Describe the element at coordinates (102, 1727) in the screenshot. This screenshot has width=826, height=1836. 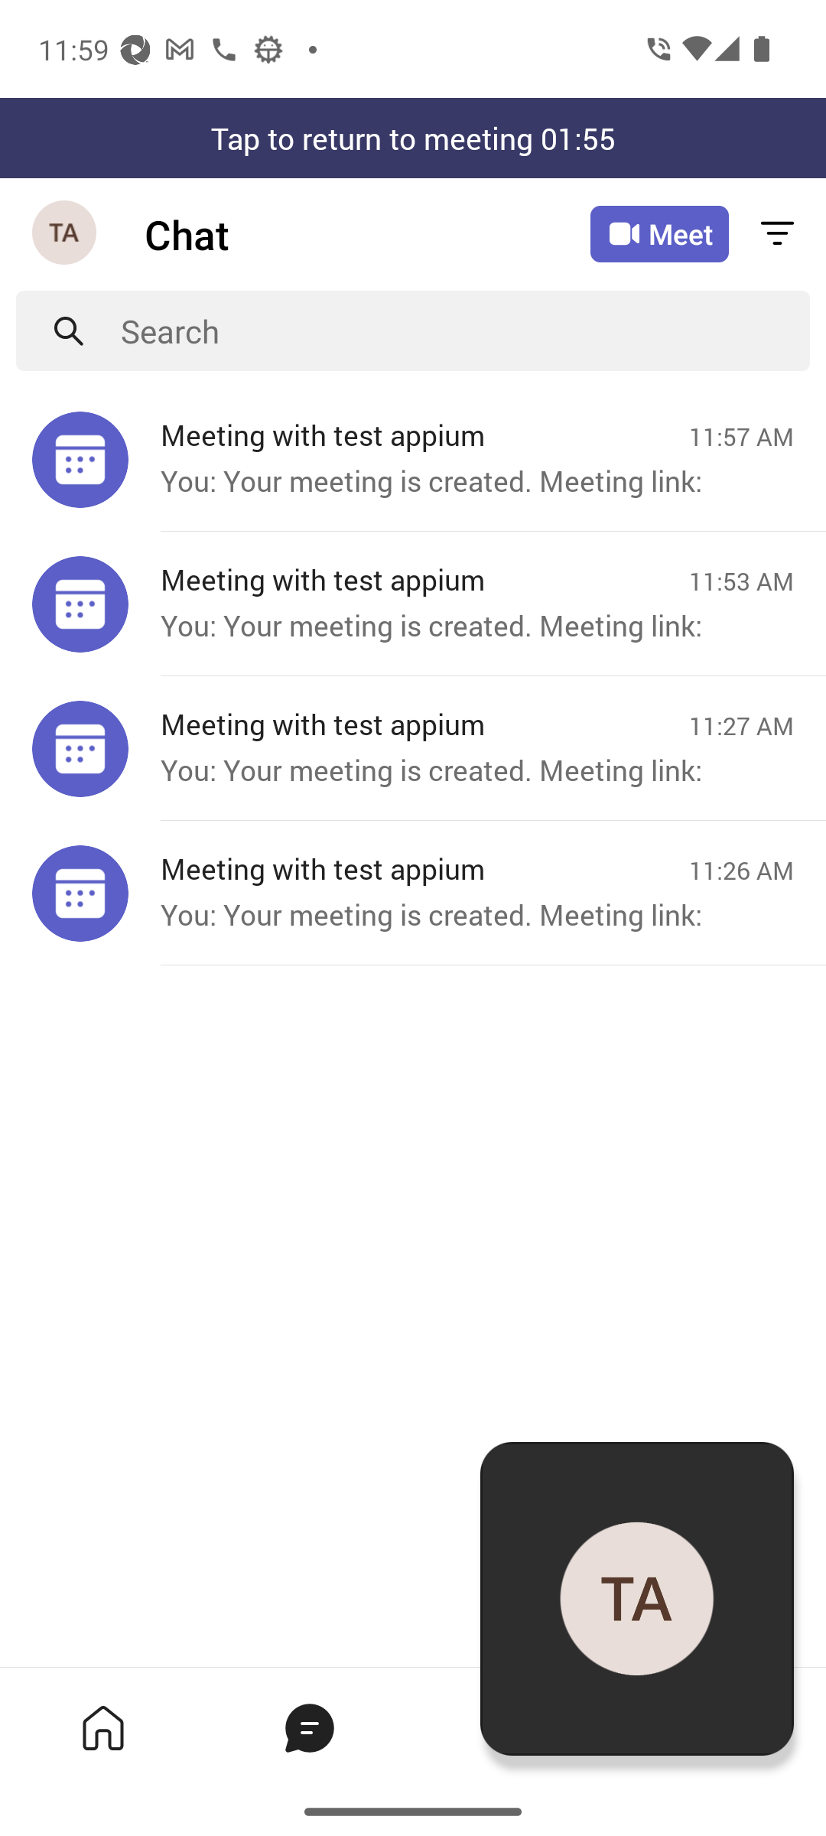
I see `Home tab,1 of 4, not selected` at that location.